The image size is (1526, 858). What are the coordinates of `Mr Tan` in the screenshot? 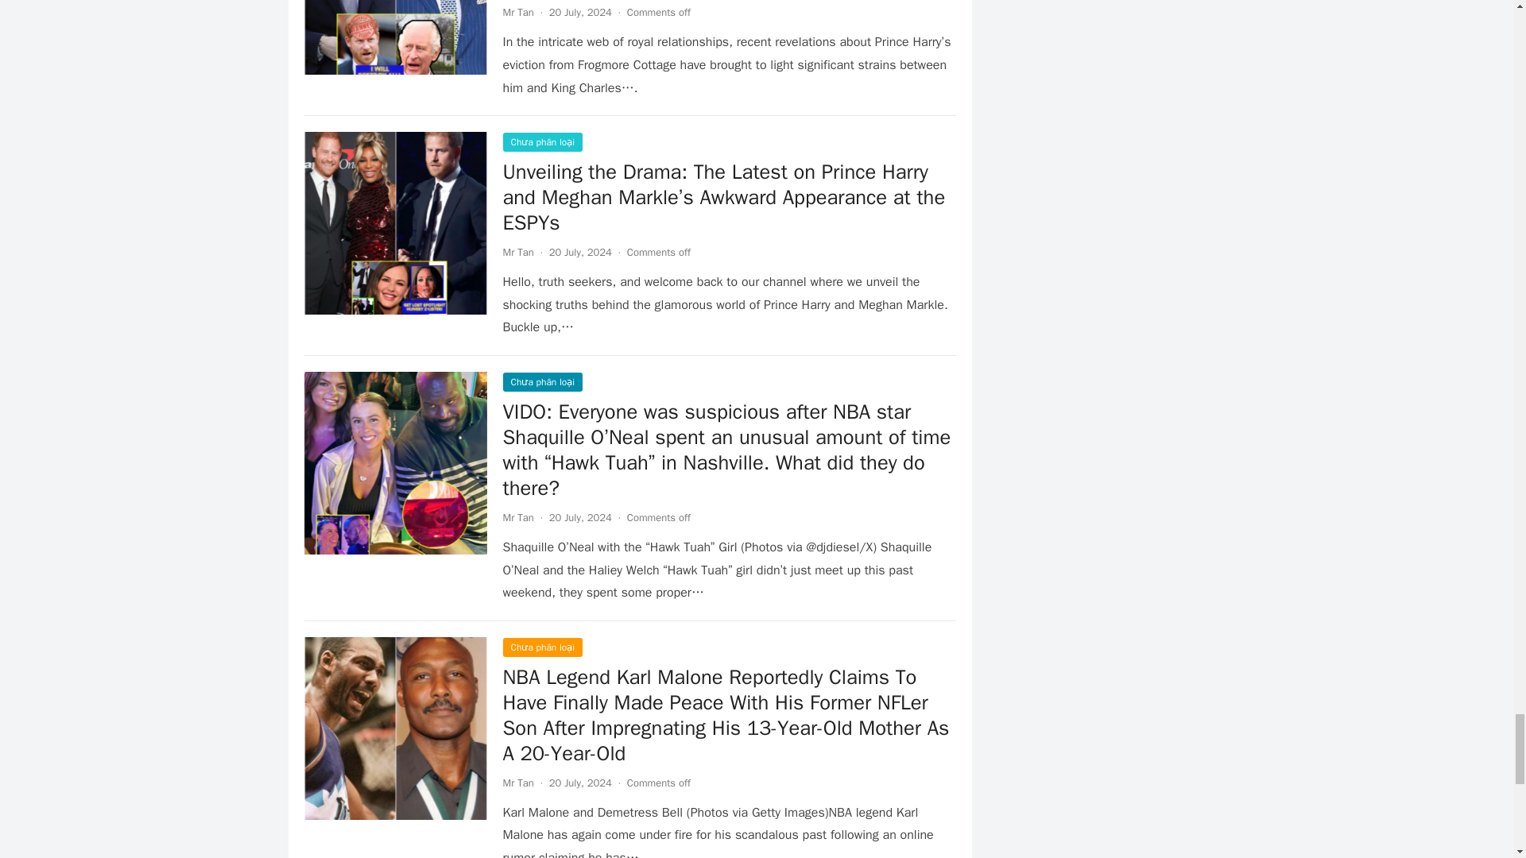 It's located at (517, 783).